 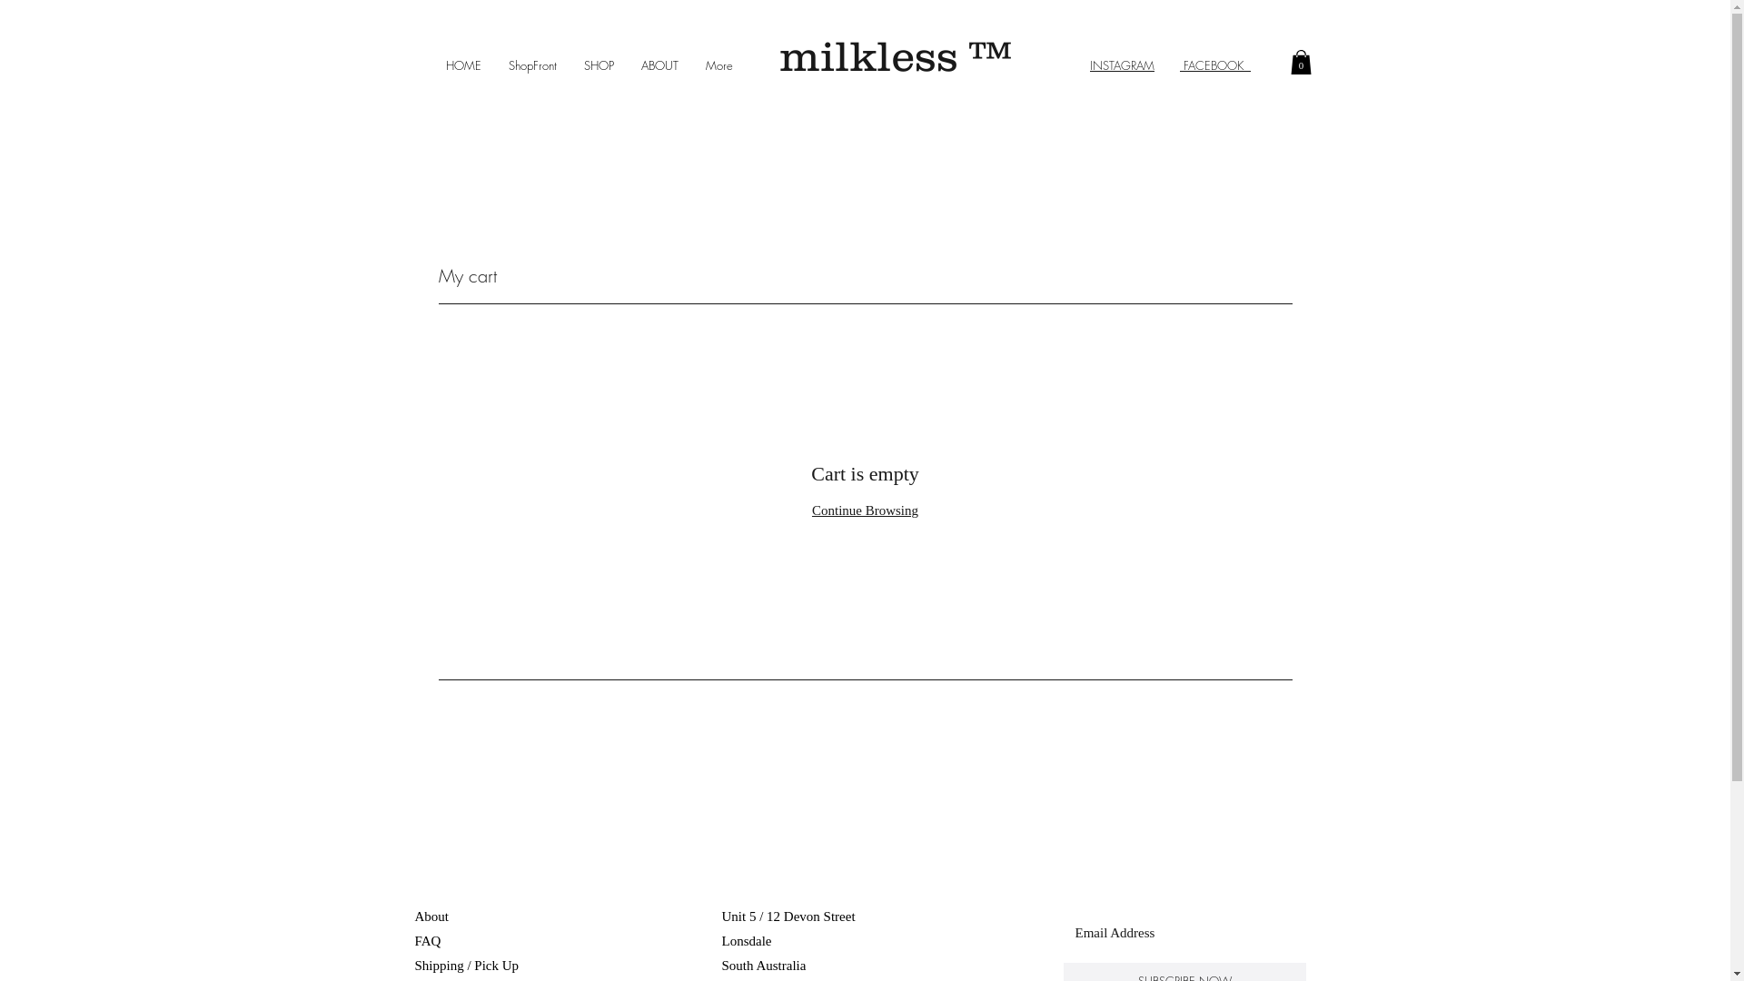 I want to click on 0, so click(x=1301, y=62).